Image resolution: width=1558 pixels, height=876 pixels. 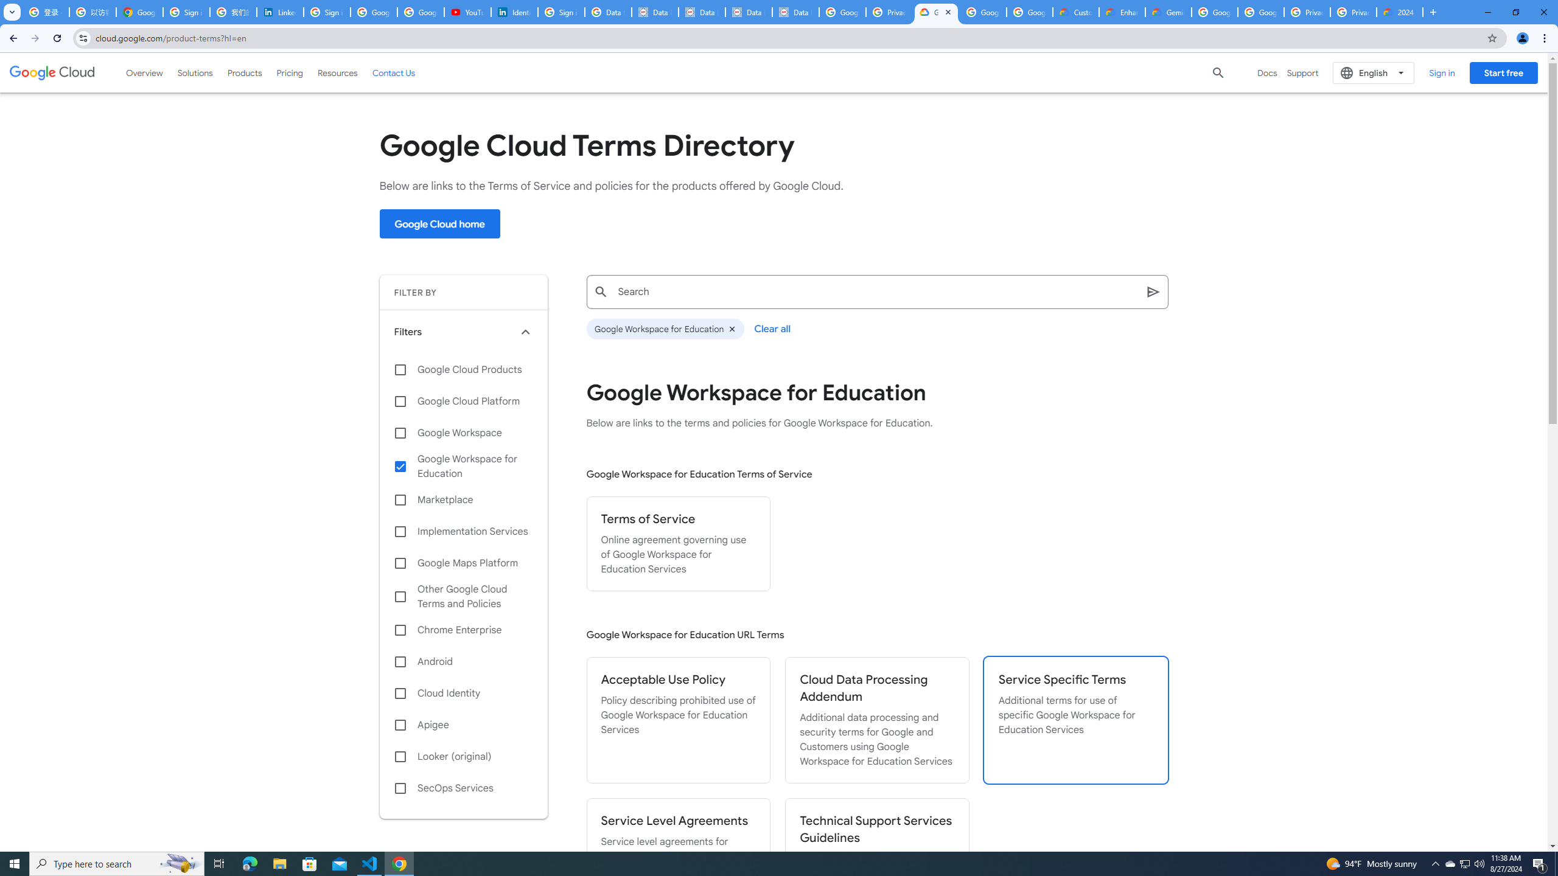 I want to click on Clear all, so click(x=773, y=328).